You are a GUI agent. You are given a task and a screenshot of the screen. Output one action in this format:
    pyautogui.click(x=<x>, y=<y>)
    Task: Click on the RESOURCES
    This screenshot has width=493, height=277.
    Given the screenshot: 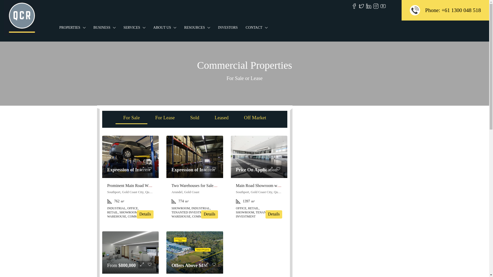 What is the action you would take?
    pyautogui.click(x=197, y=28)
    